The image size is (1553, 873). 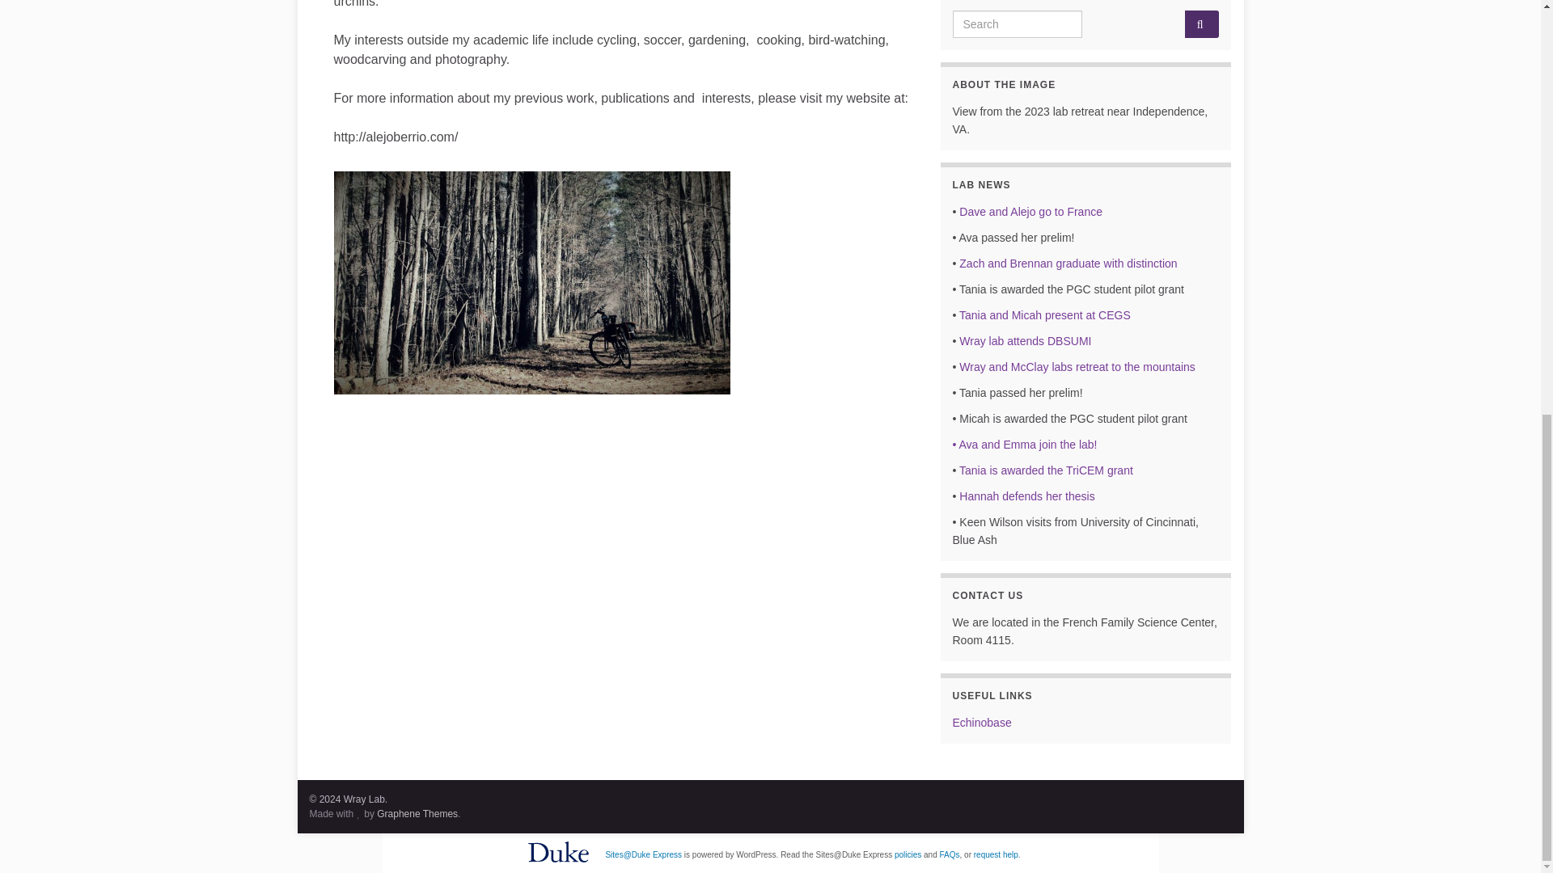 I want to click on Hannah defends her thesis, so click(x=1027, y=496).